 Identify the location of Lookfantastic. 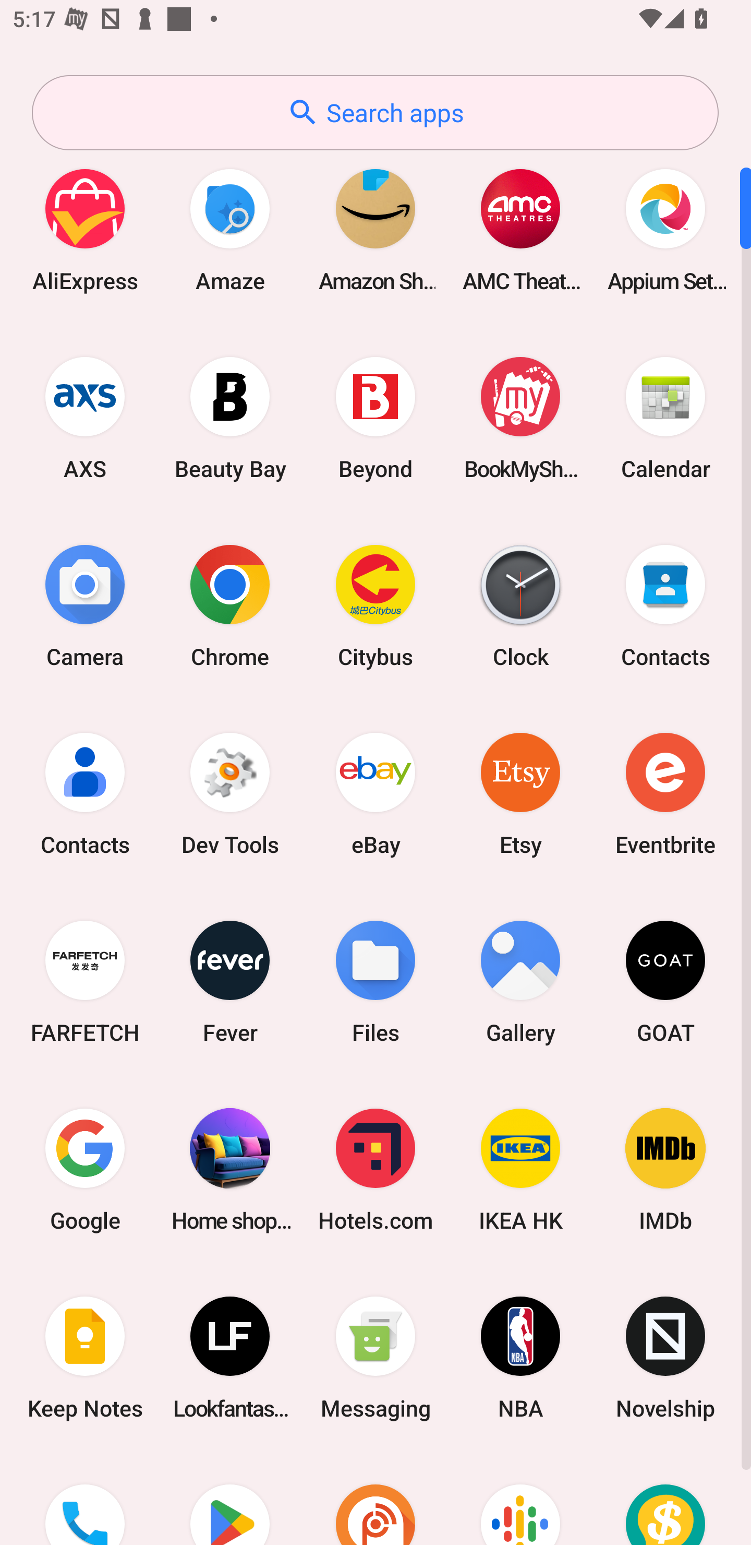
(230, 1358).